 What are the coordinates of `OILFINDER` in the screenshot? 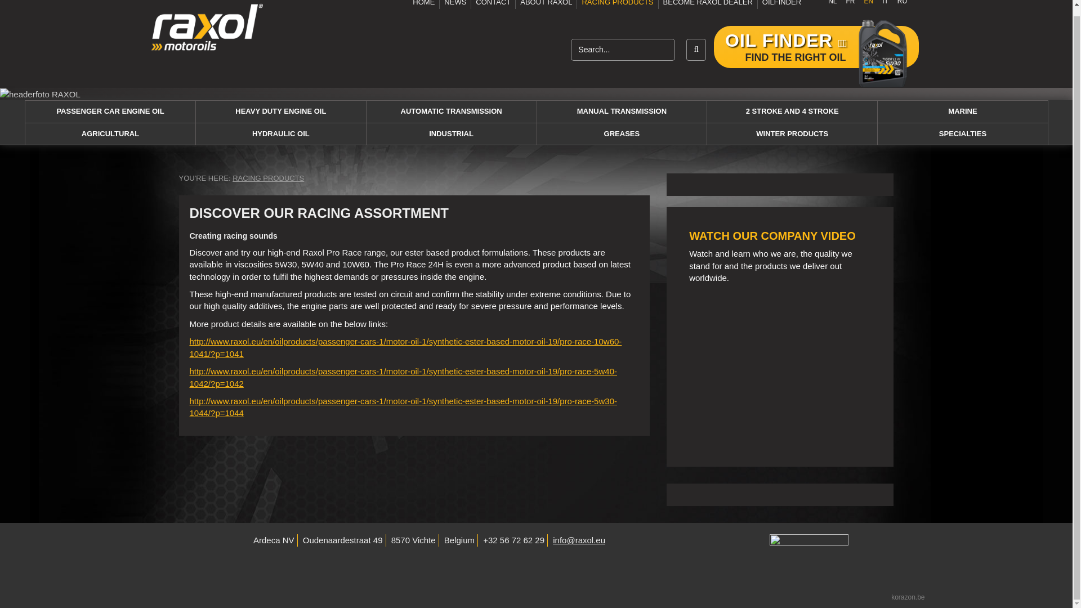 It's located at (779, 5).